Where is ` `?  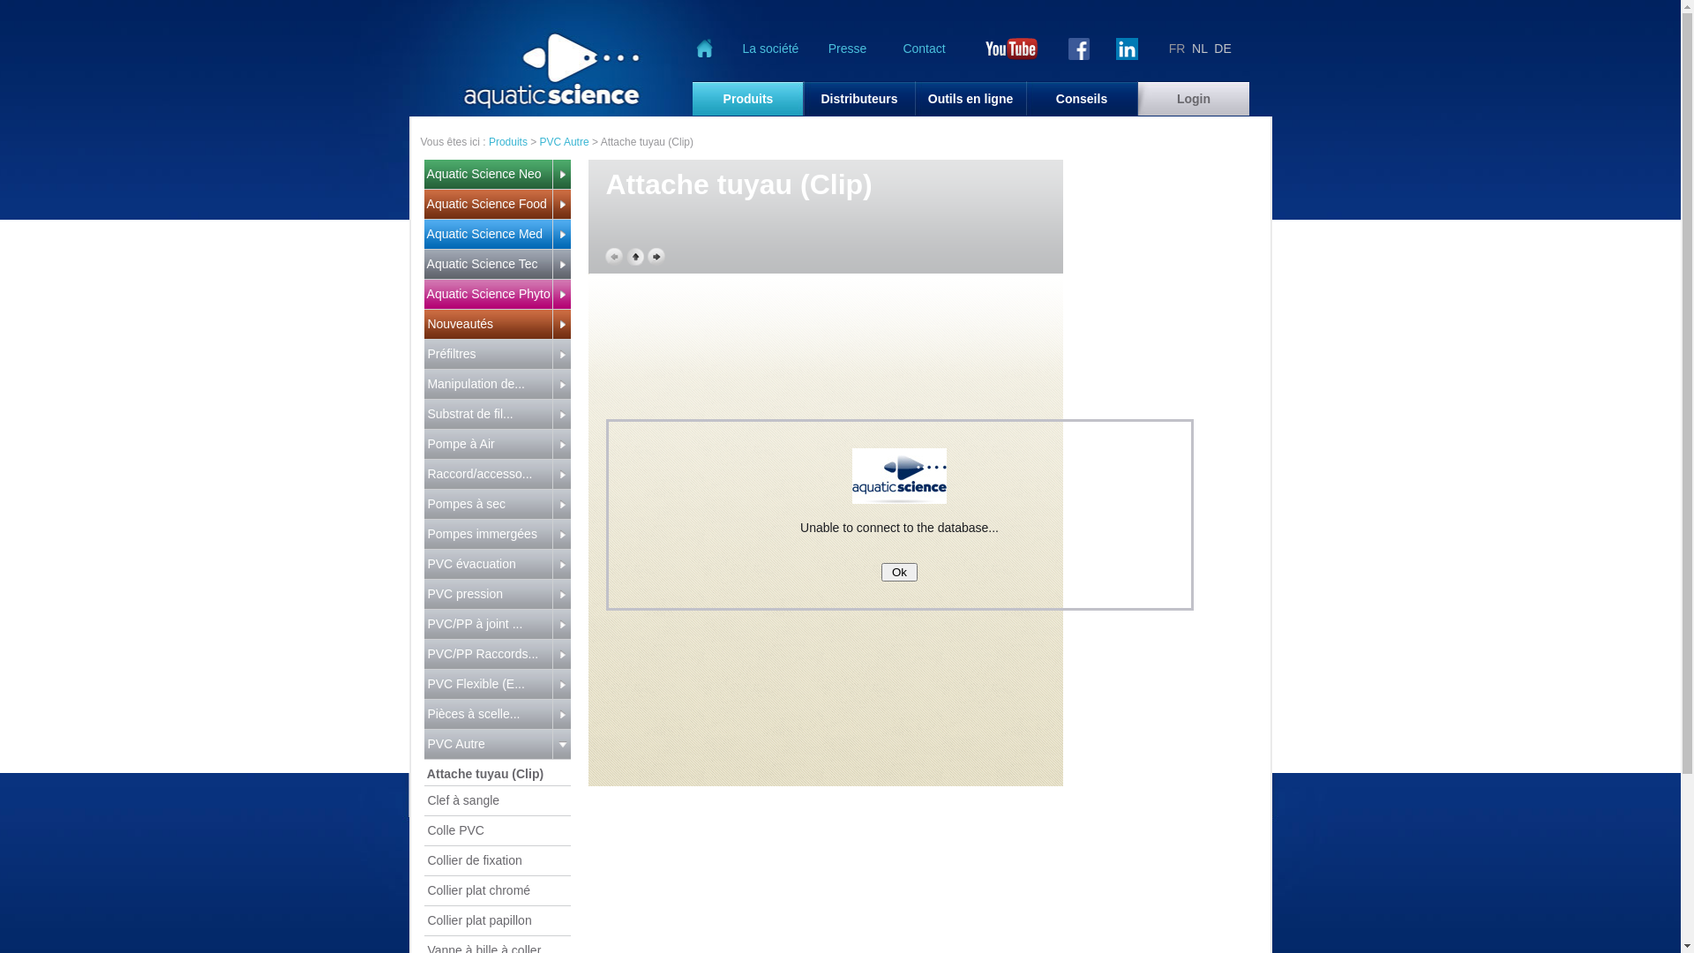   is located at coordinates (561, 325).